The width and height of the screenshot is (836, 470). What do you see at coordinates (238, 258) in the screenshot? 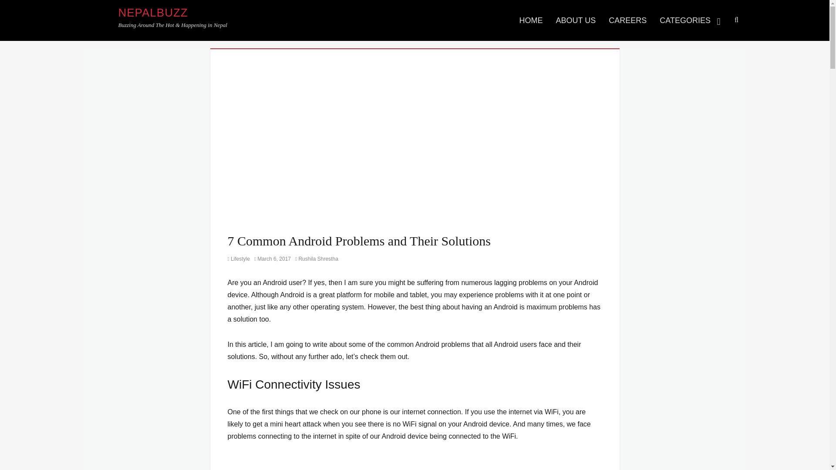
I see `Lifestyle` at bounding box center [238, 258].